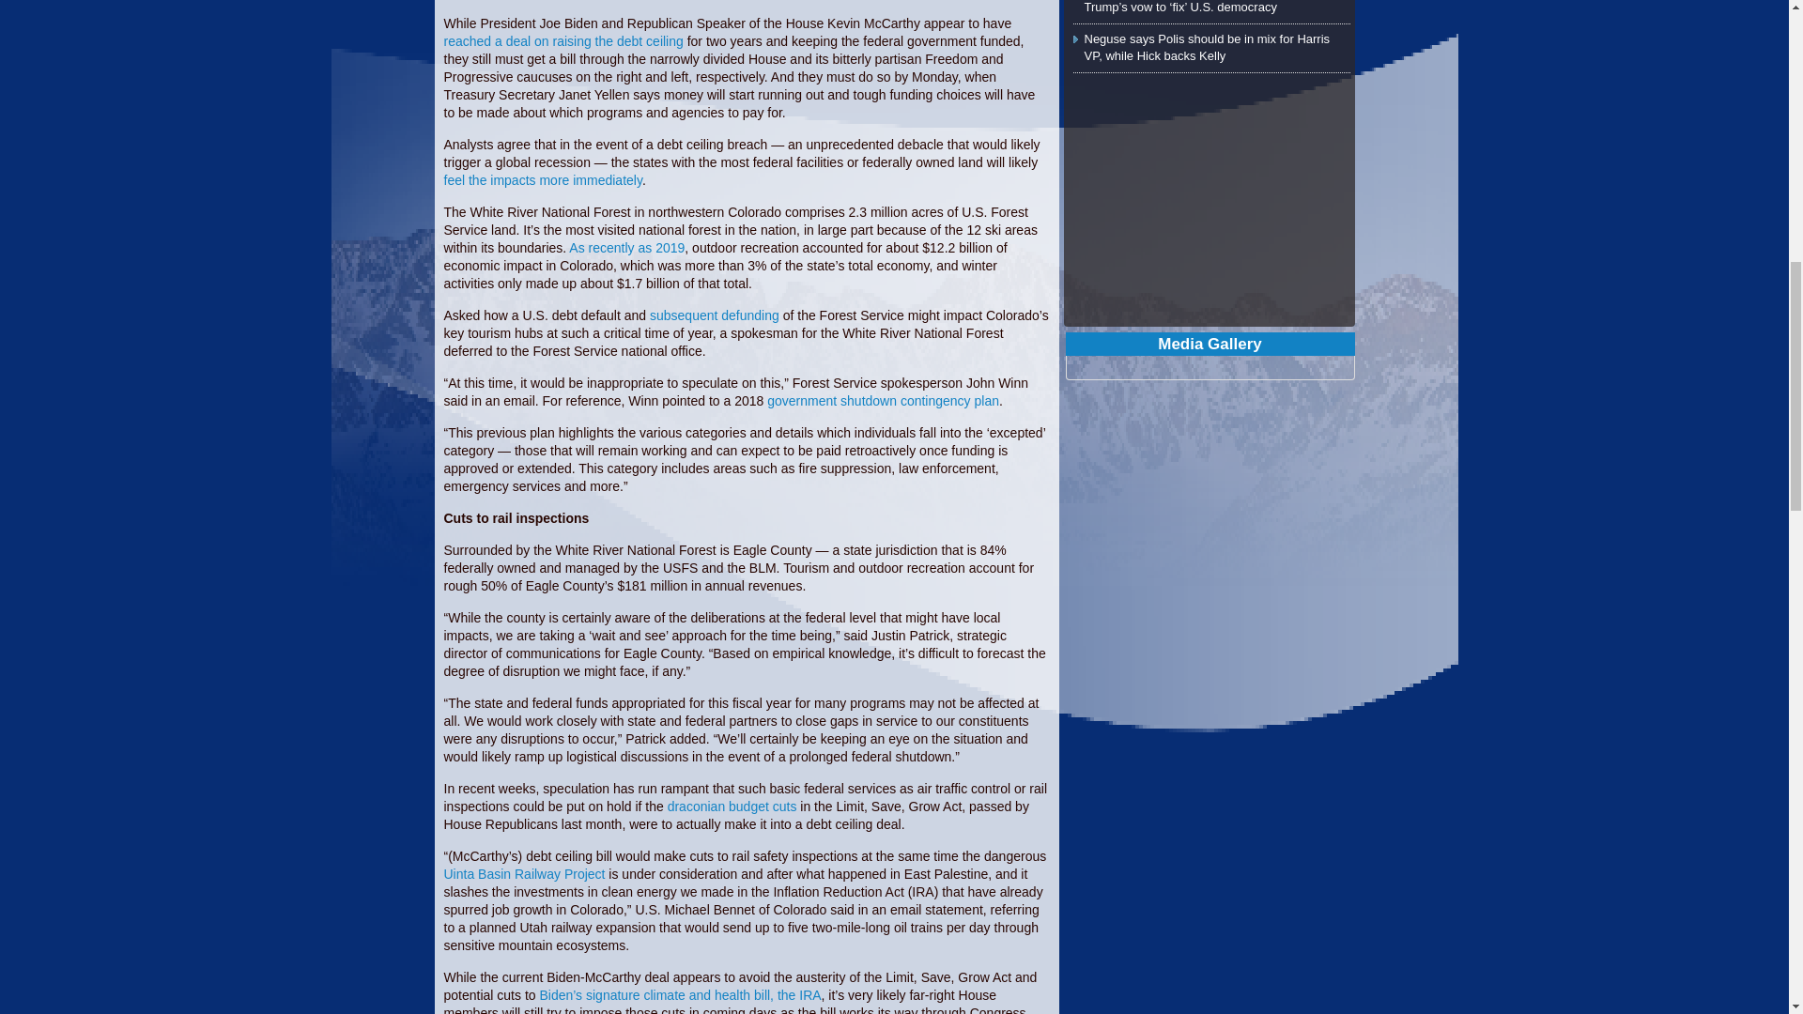 Image resolution: width=1803 pixels, height=1014 pixels. Describe the element at coordinates (883, 401) in the screenshot. I see `government shutdown contingency plan` at that location.